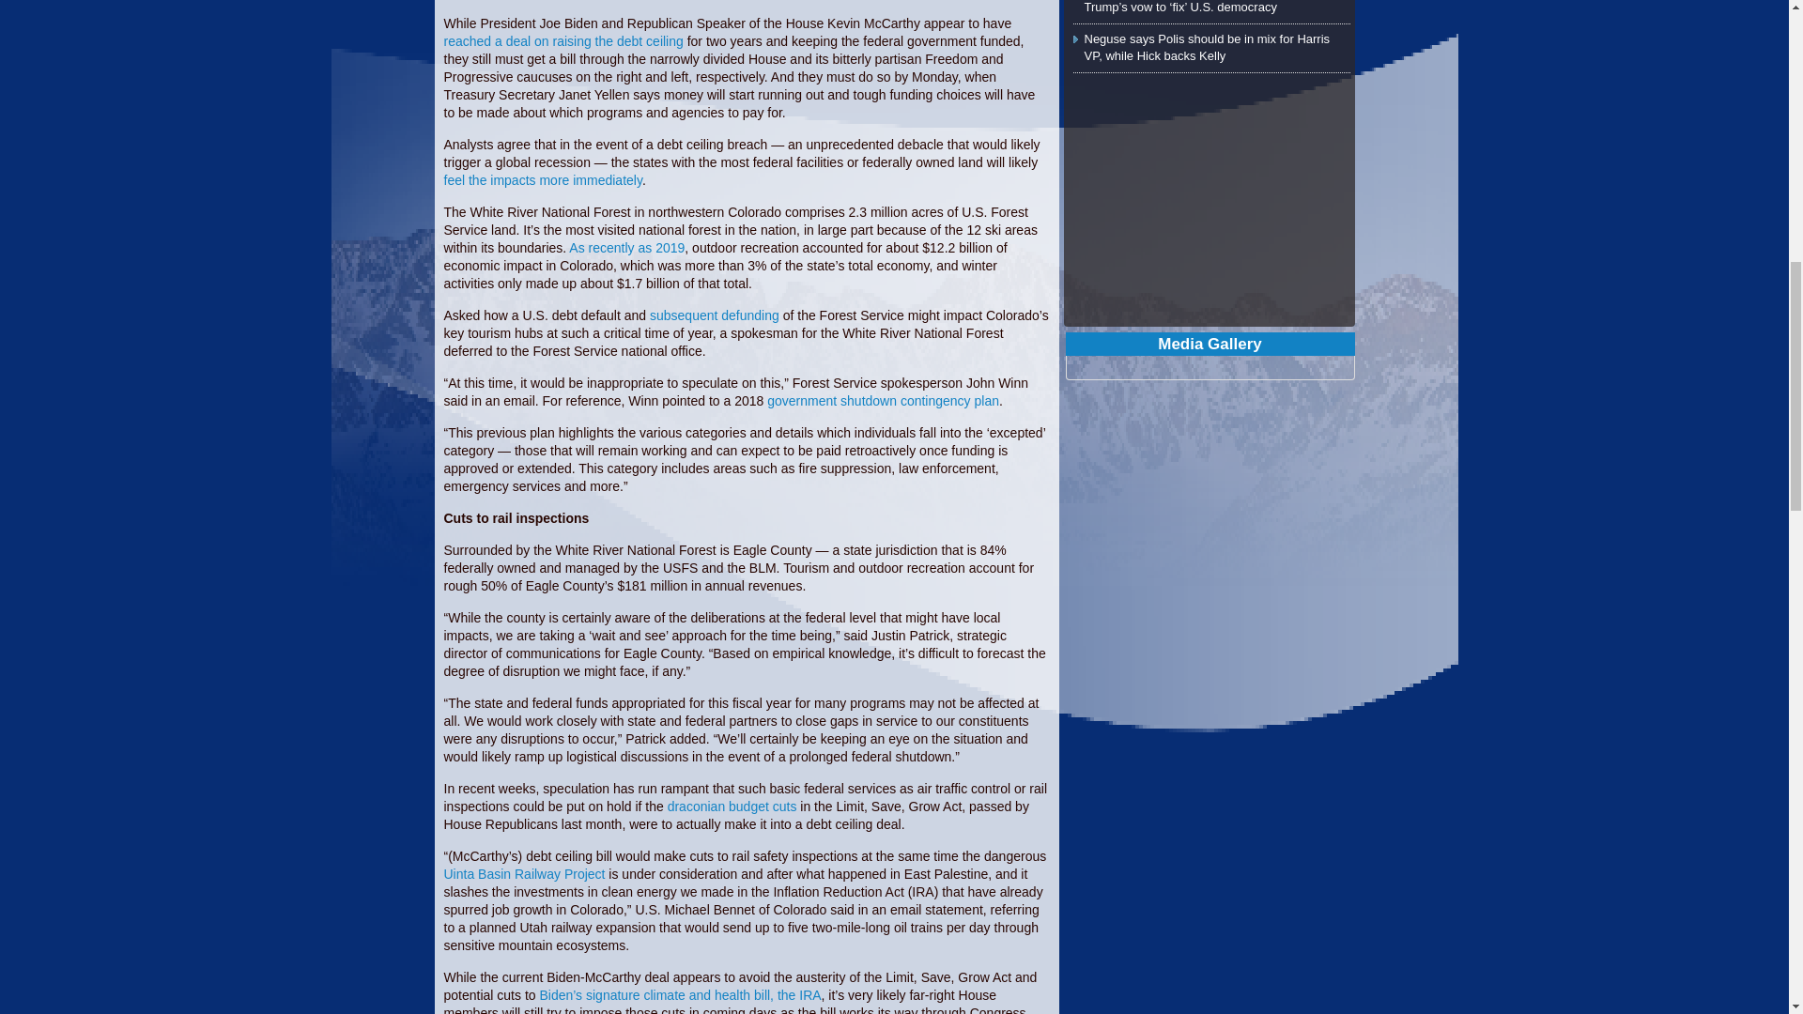 Image resolution: width=1803 pixels, height=1014 pixels. Describe the element at coordinates (883, 401) in the screenshot. I see `government shutdown contingency plan` at that location.